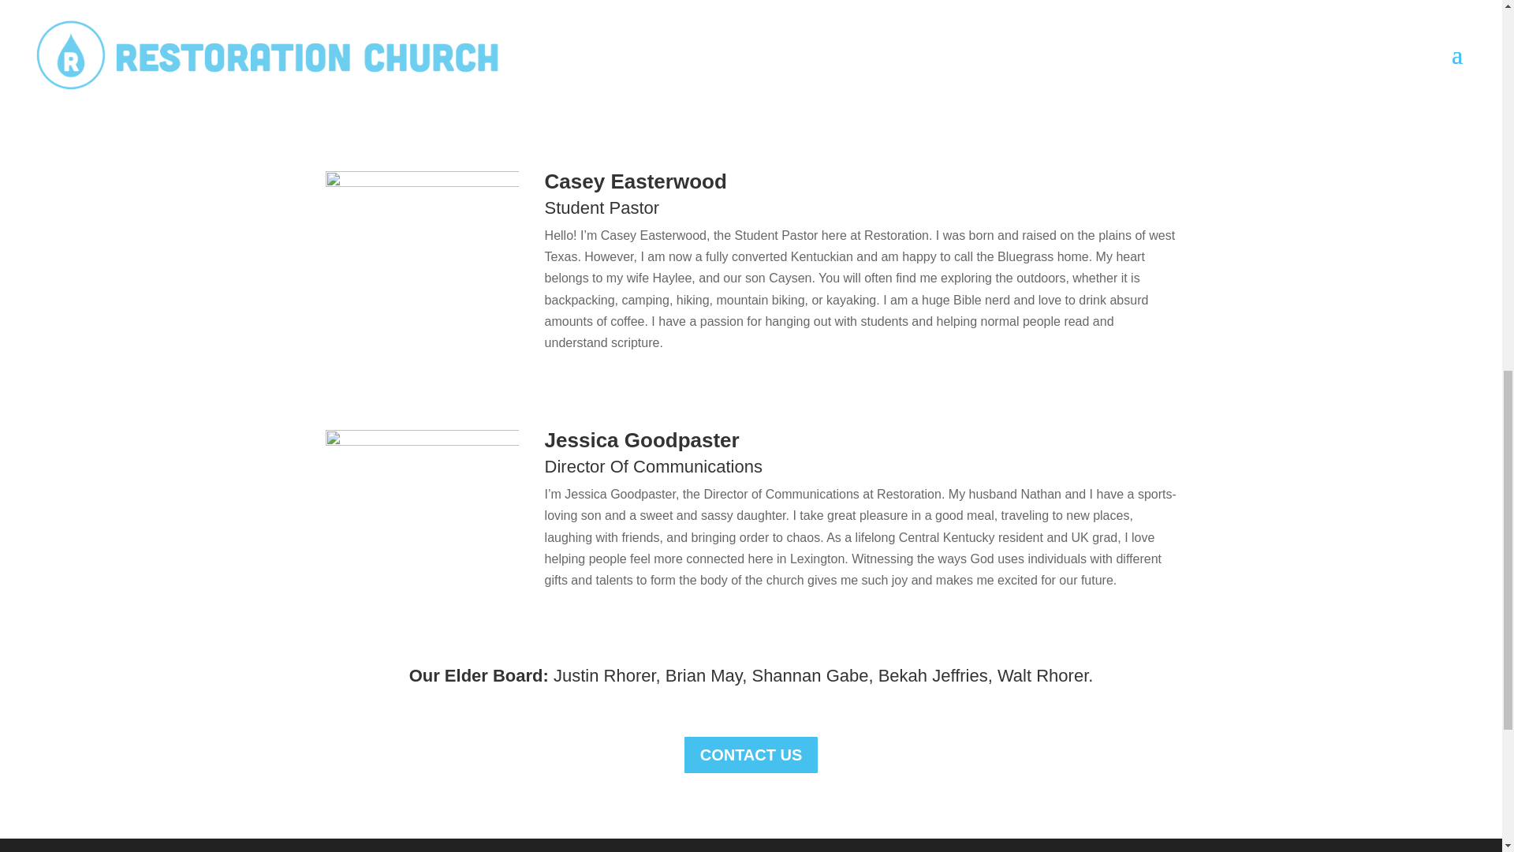 The height and width of the screenshot is (852, 1514). I want to click on sheen, so click(422, 64).